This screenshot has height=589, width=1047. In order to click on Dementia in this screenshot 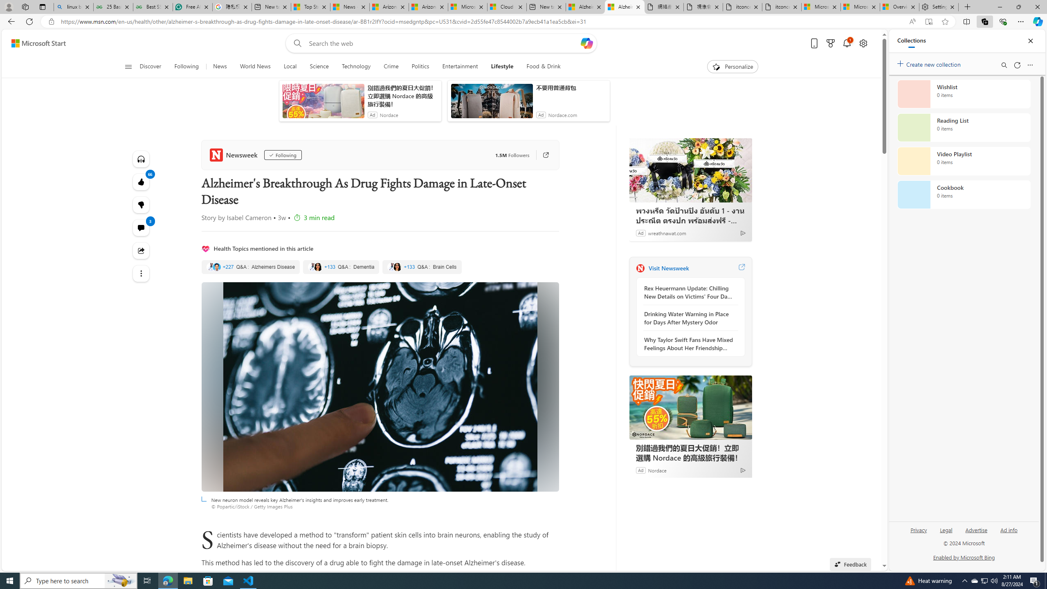, I will do `click(340, 267)`.